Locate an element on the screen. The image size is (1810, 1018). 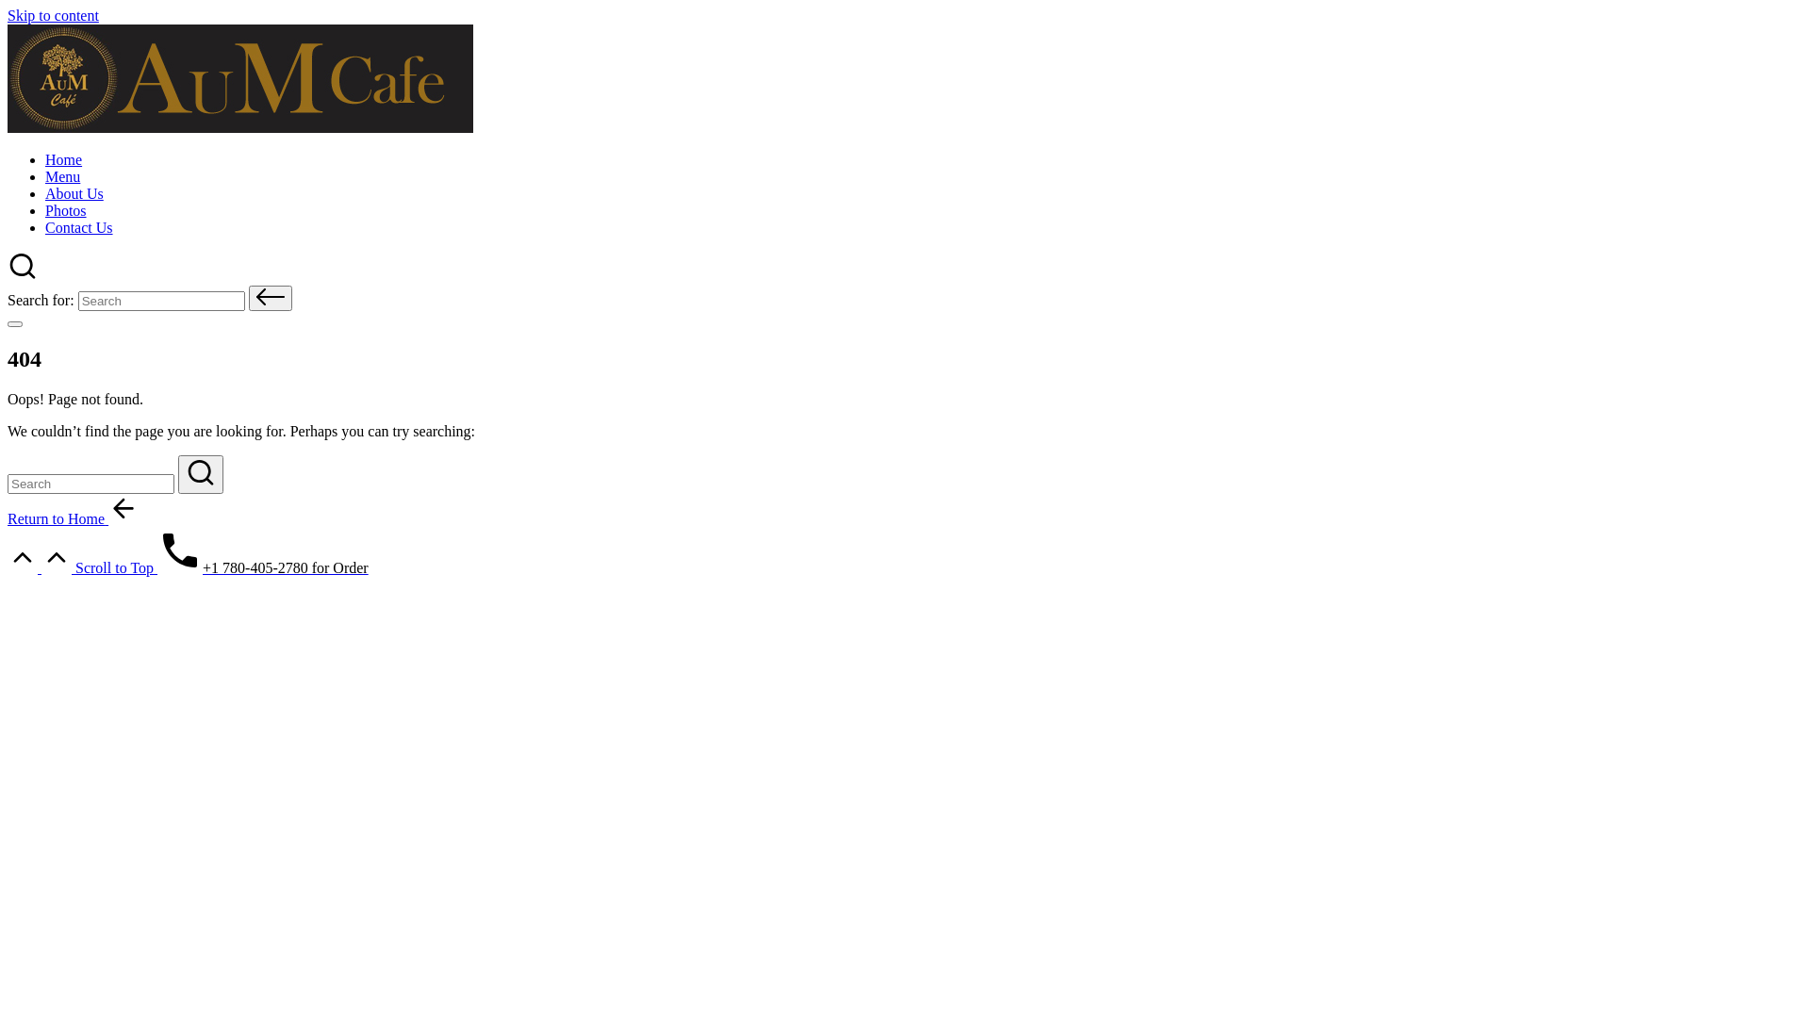
Photos is located at coordinates (66, 211).